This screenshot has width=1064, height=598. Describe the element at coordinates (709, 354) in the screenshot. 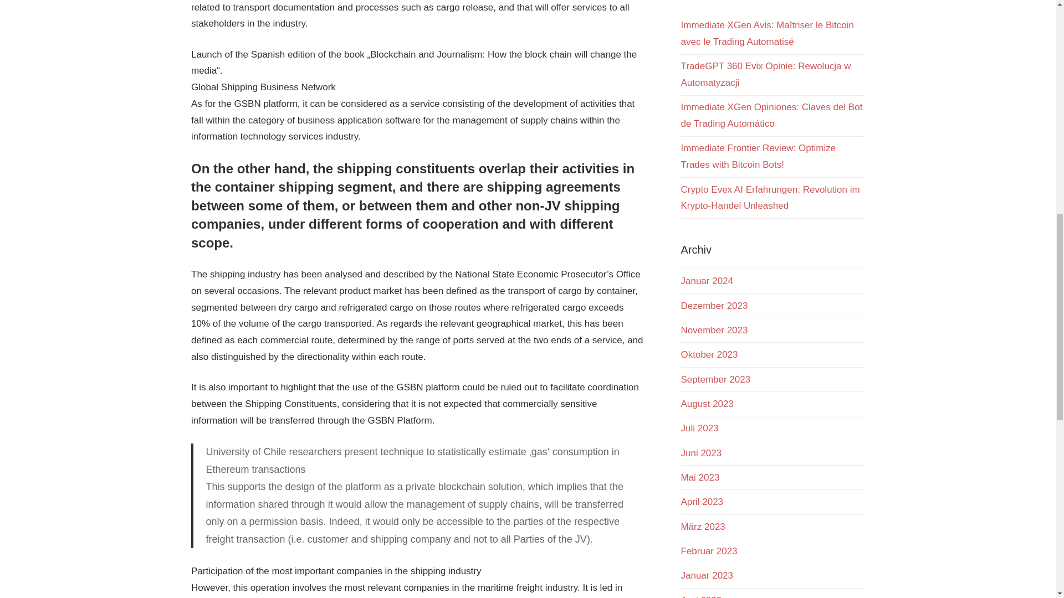

I see `Oktober 2023` at that location.